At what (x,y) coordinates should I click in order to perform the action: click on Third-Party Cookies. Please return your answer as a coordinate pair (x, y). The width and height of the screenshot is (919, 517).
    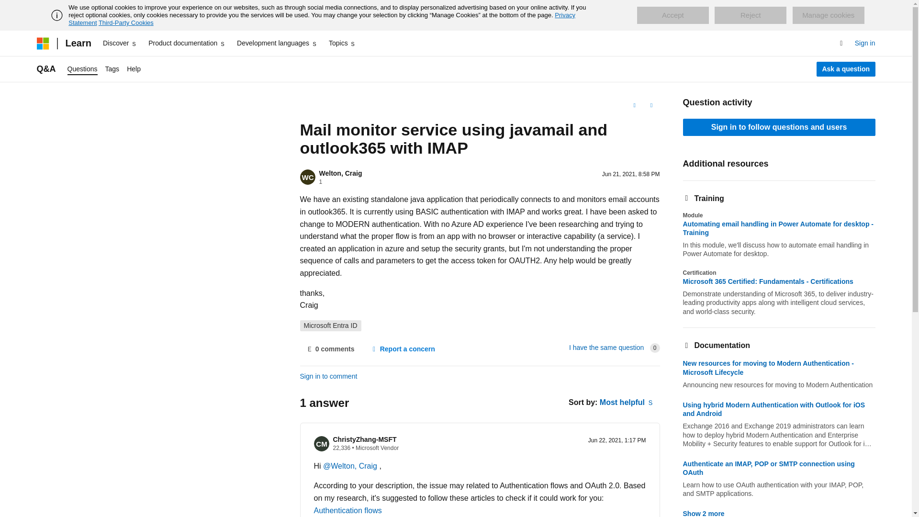
    Looking at the image, I should click on (125, 22).